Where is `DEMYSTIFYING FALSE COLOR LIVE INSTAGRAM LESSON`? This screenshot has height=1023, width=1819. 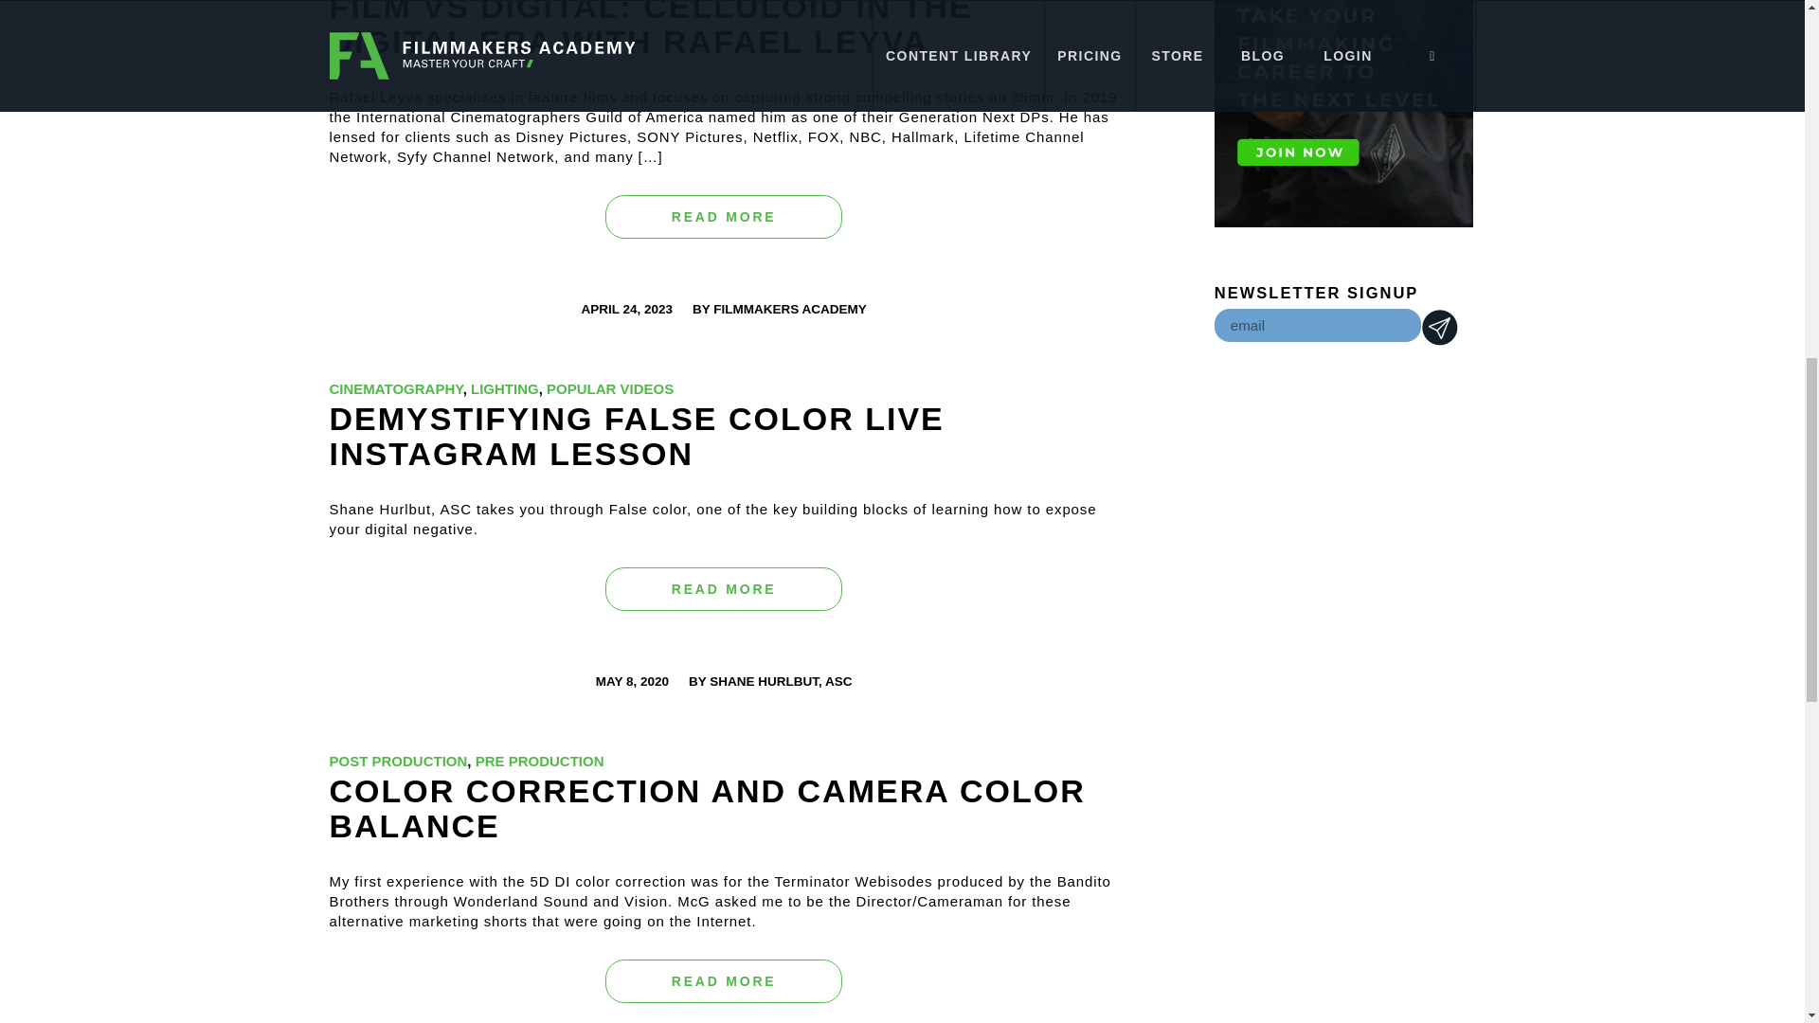 DEMYSTIFYING FALSE COLOR LIVE INSTAGRAM LESSON is located at coordinates (637, 436).